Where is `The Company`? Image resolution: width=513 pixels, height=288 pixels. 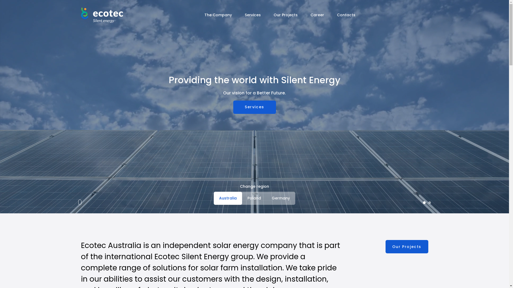 The Company is located at coordinates (218, 15).